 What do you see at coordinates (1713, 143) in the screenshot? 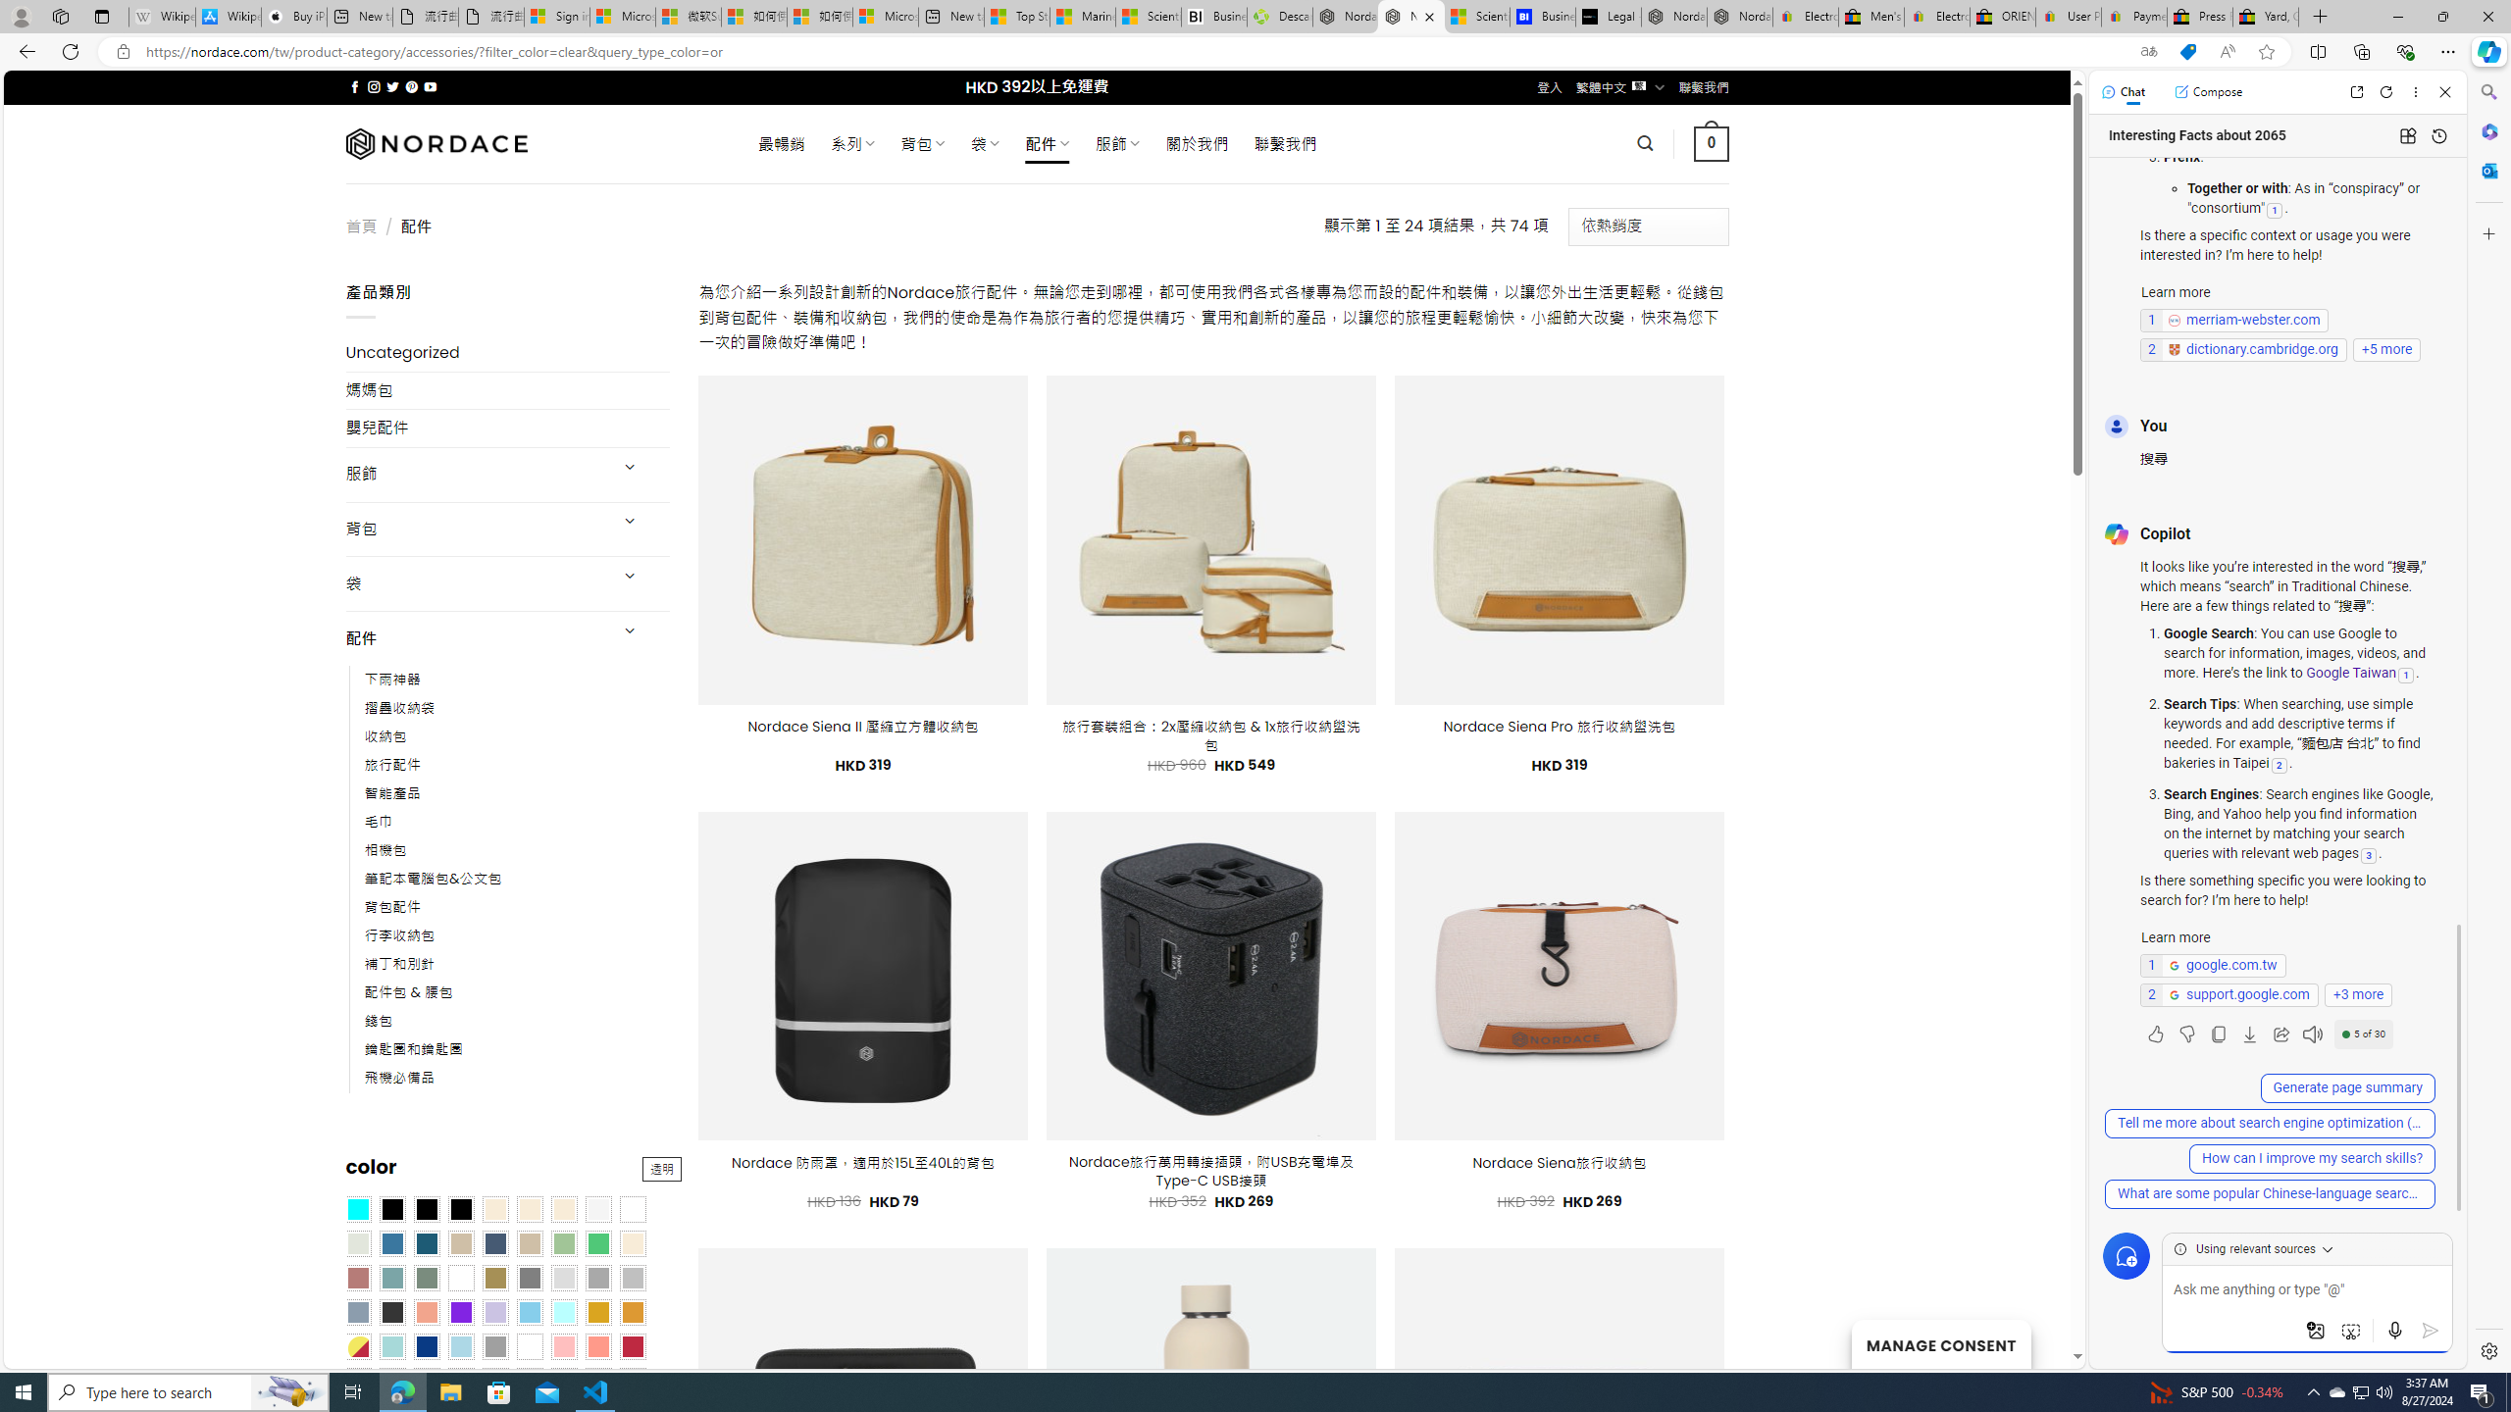
I see ` 0 ` at bounding box center [1713, 143].